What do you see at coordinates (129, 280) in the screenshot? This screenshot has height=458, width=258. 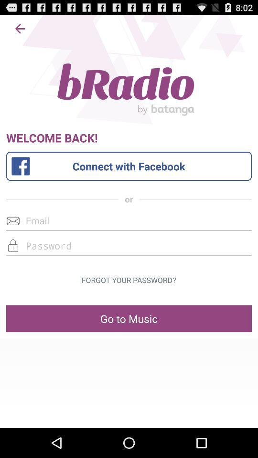 I see `tap forgot your password? button` at bounding box center [129, 280].